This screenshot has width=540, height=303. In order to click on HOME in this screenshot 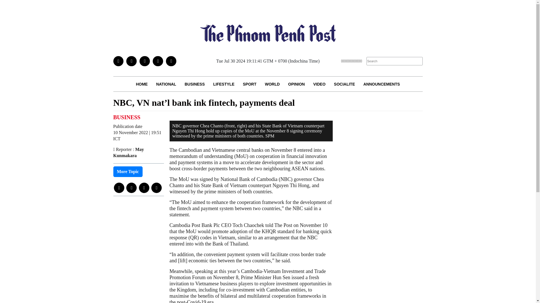, I will do `click(142, 84)`.